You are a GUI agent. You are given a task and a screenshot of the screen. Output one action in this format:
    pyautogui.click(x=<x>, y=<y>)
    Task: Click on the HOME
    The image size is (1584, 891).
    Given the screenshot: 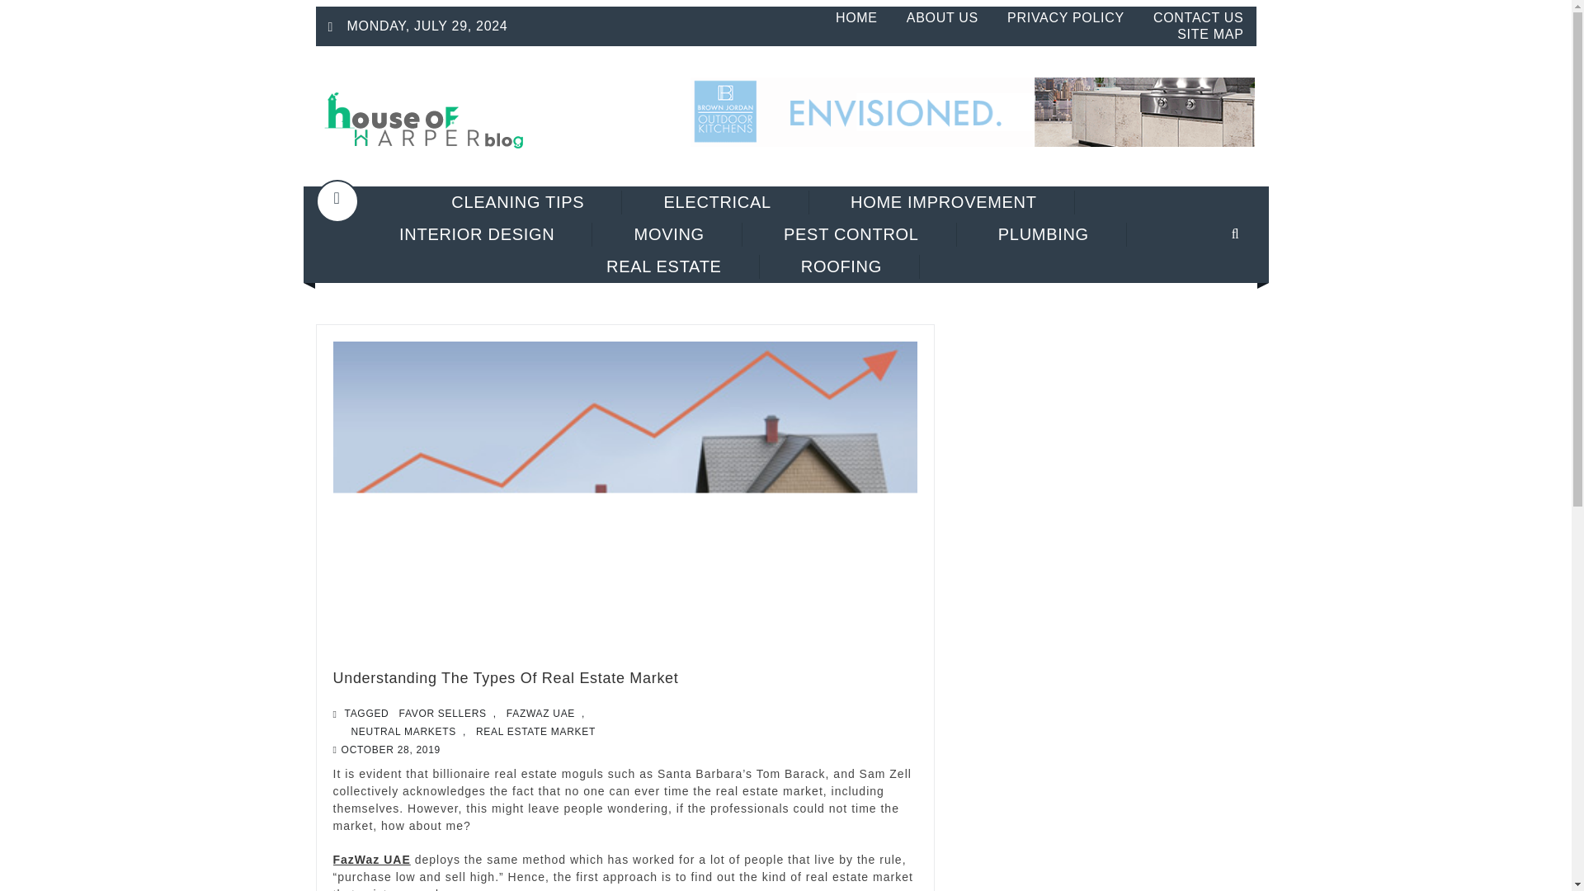 What is the action you would take?
    pyautogui.click(x=856, y=17)
    